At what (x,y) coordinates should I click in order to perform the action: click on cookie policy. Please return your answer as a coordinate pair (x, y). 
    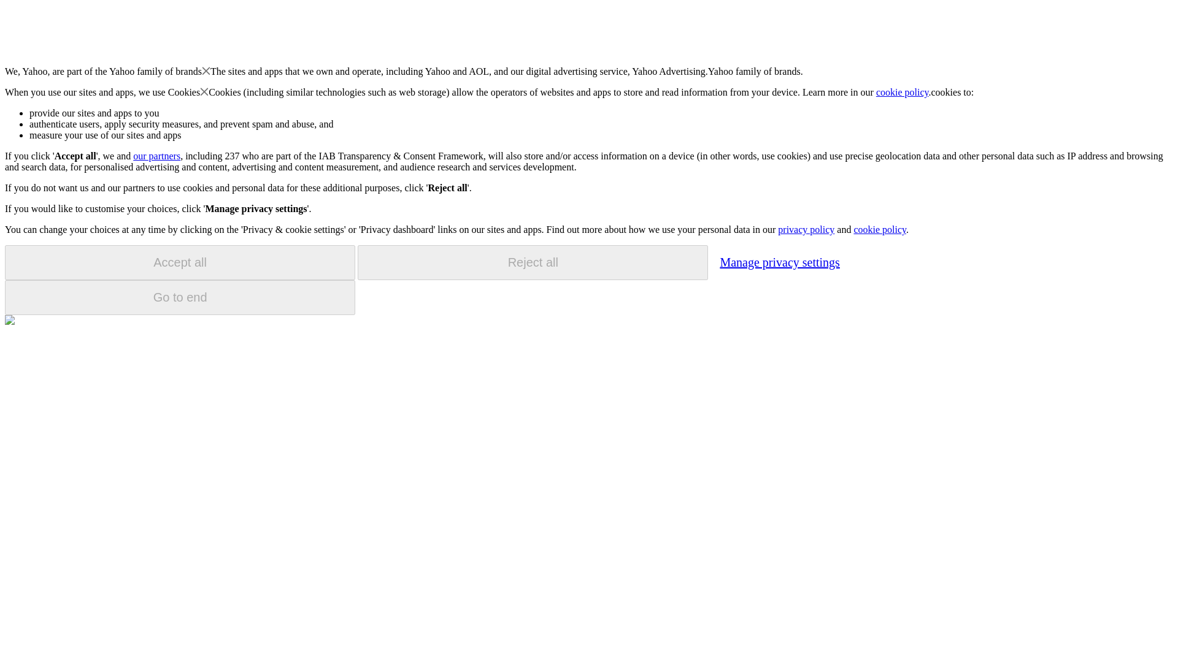
    Looking at the image, I should click on (879, 229).